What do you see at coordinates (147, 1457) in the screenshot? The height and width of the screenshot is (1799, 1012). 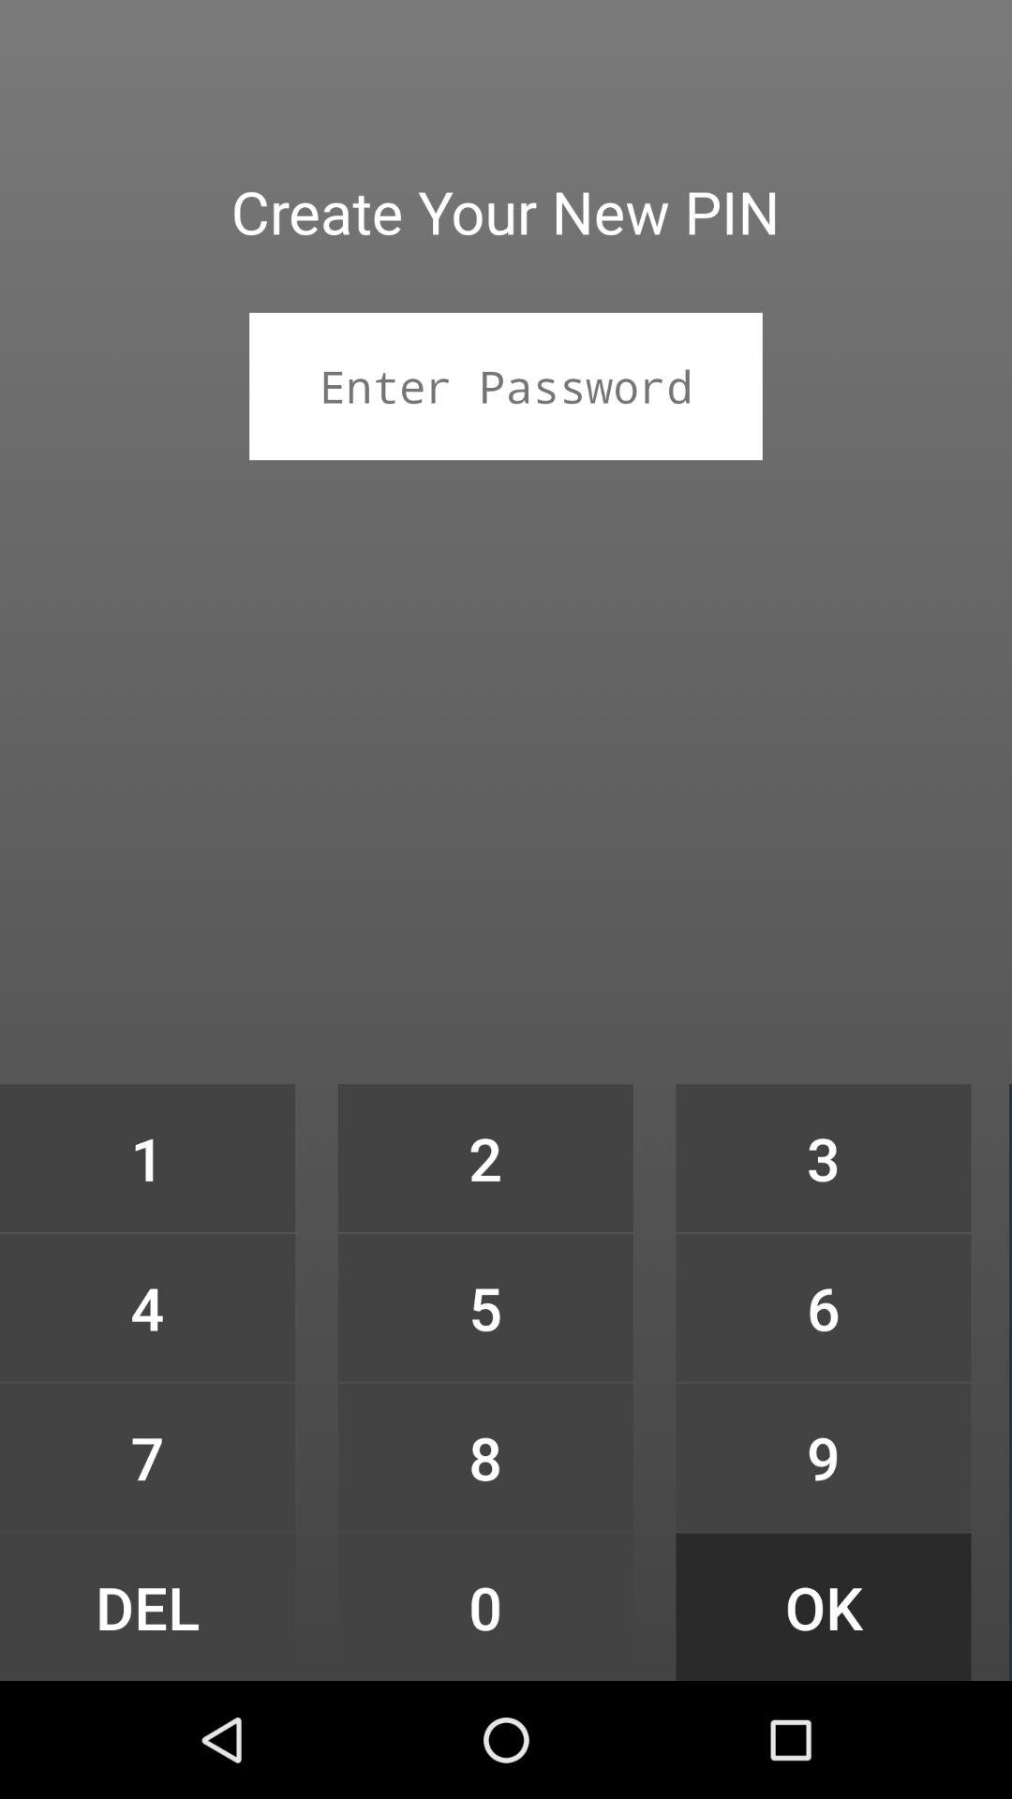 I see `click item next to the 5` at bounding box center [147, 1457].